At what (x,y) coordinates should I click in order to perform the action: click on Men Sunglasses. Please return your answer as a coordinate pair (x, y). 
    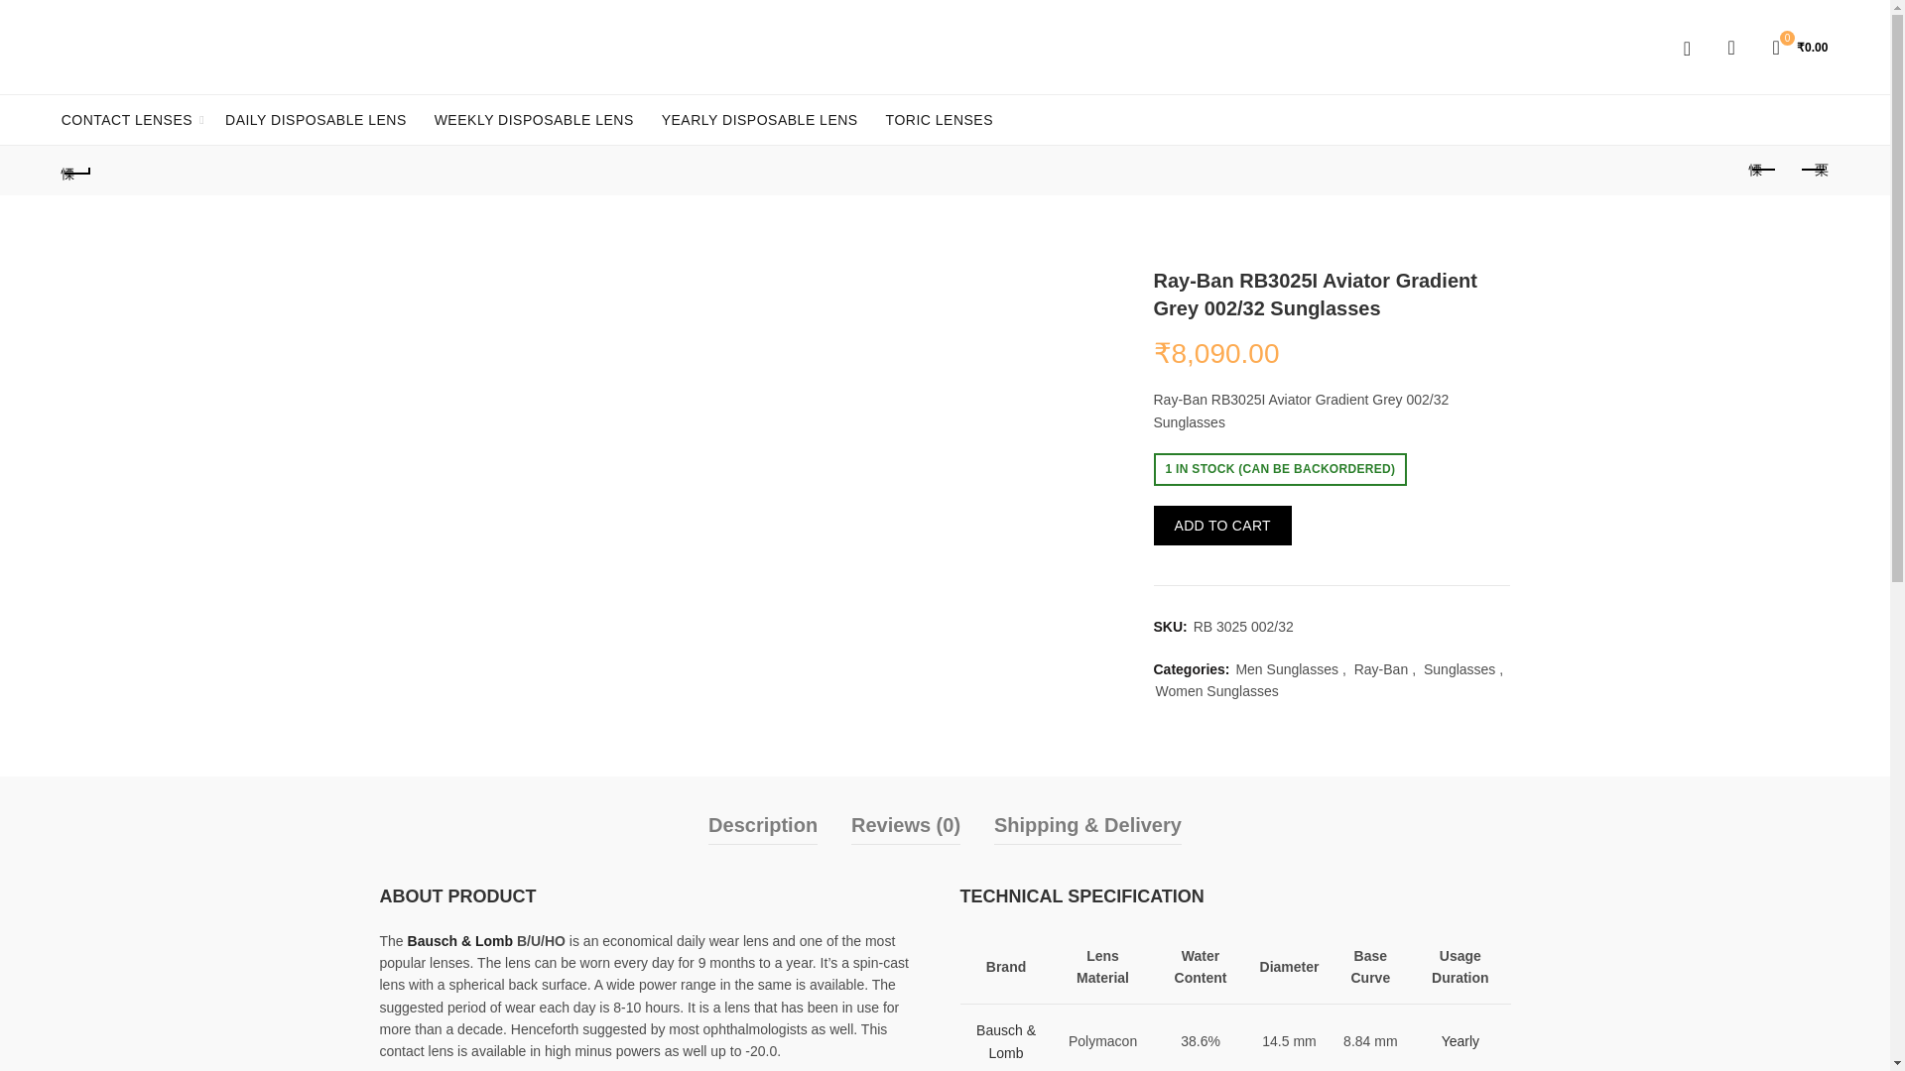
    Looking at the image, I should click on (1286, 670).